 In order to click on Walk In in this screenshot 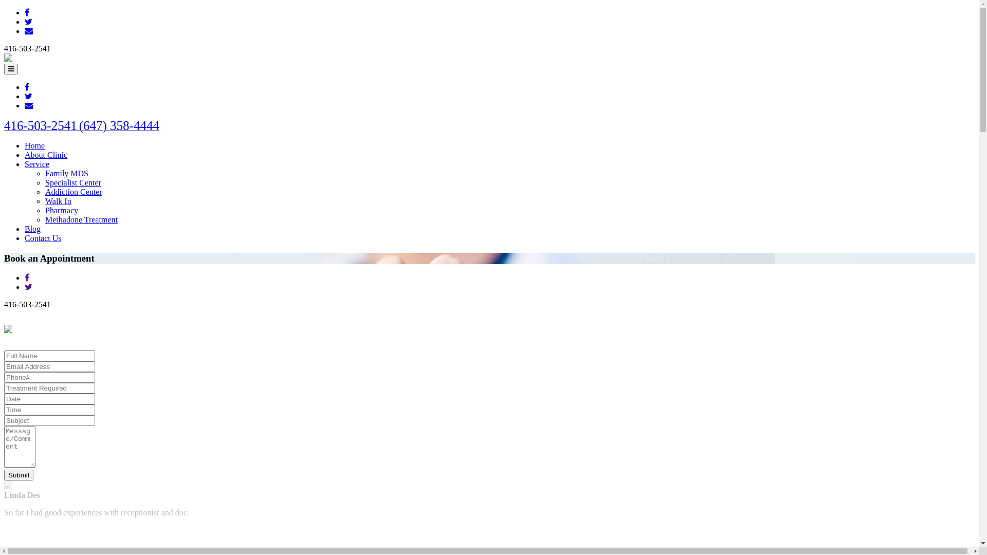, I will do `click(59, 201)`.